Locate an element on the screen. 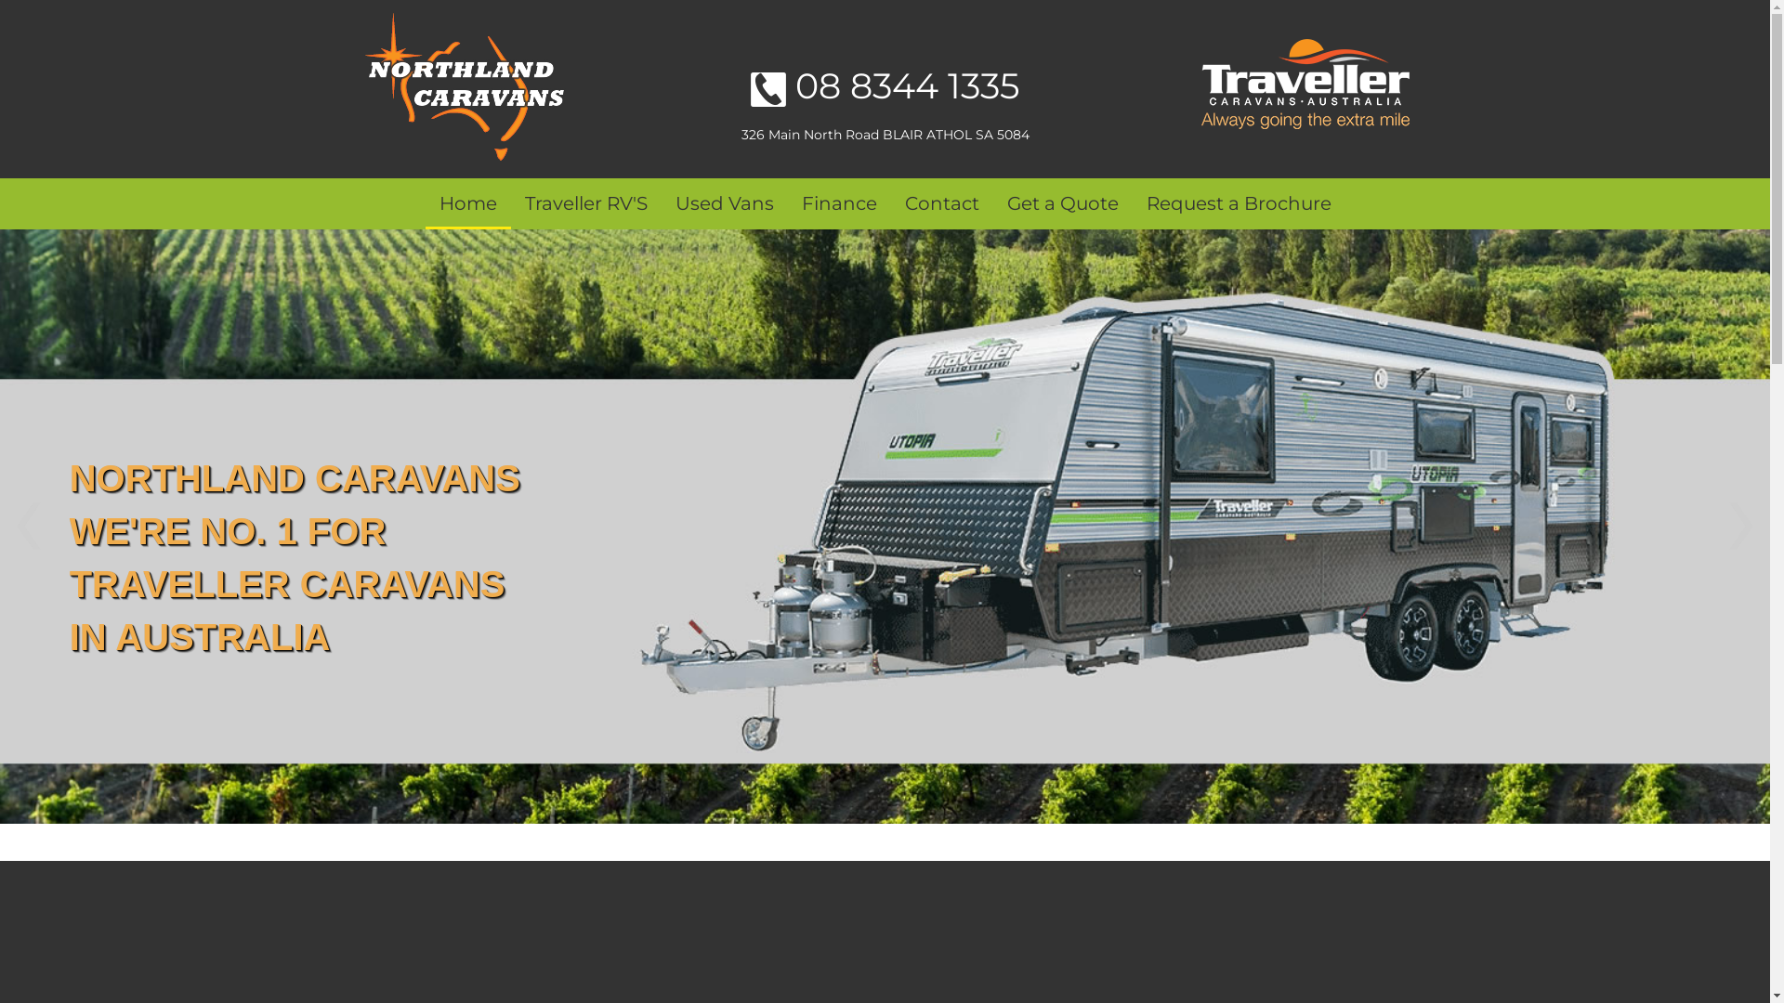 This screenshot has width=1784, height=1003. Used Vans is located at coordinates (725, 205).